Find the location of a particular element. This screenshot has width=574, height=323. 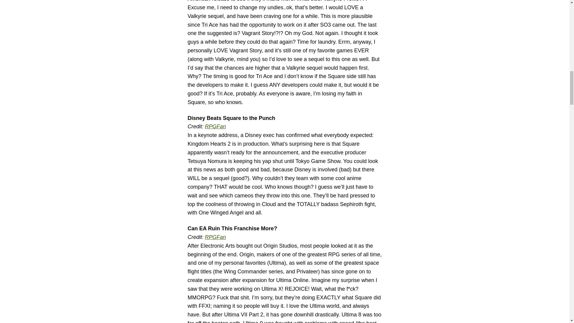

RPGFan is located at coordinates (215, 237).